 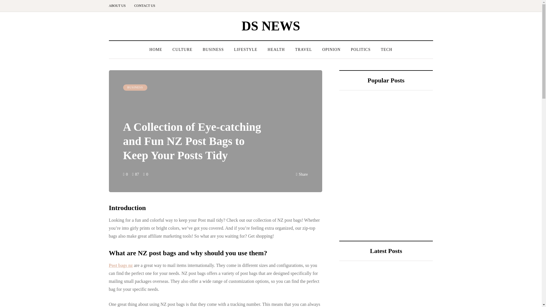 I want to click on POLITICS, so click(x=361, y=49).